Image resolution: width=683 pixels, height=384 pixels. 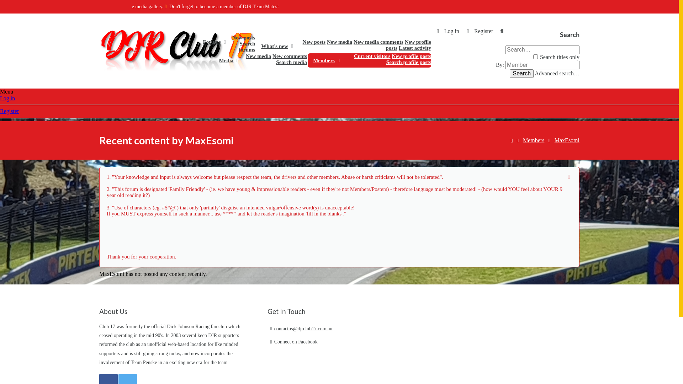 I want to click on Home, so click(x=512, y=142).